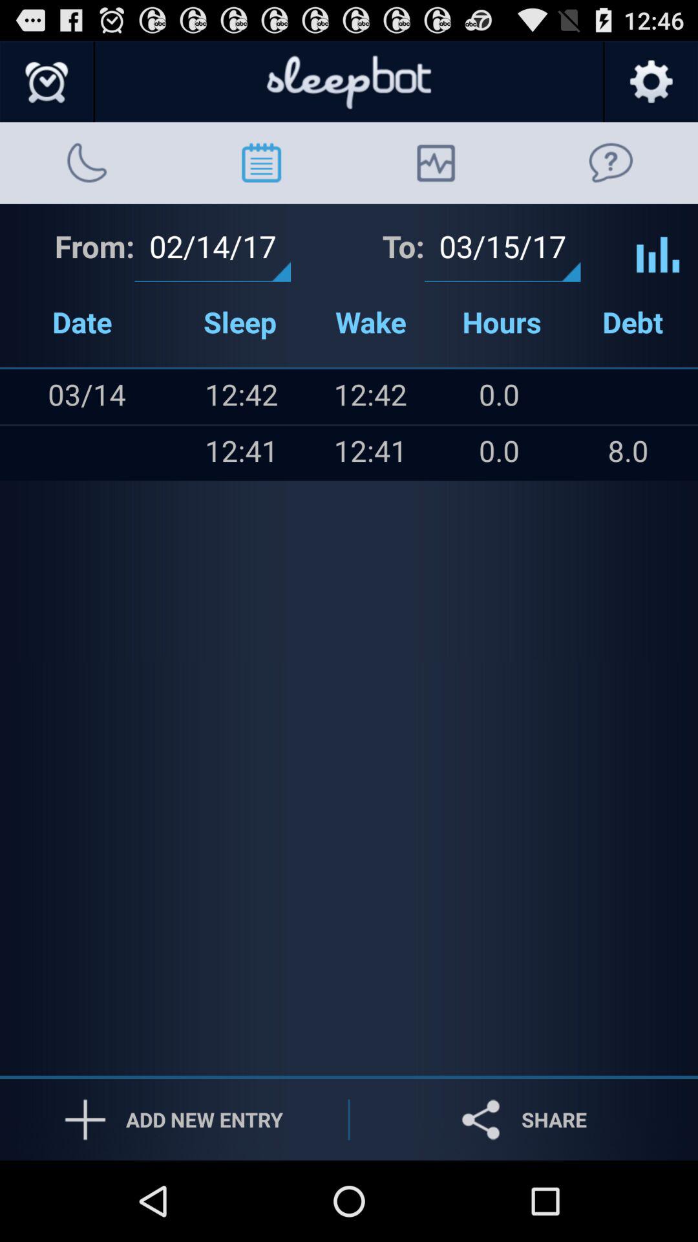 This screenshot has height=1242, width=698. I want to click on shows clock icon, so click(48, 82).